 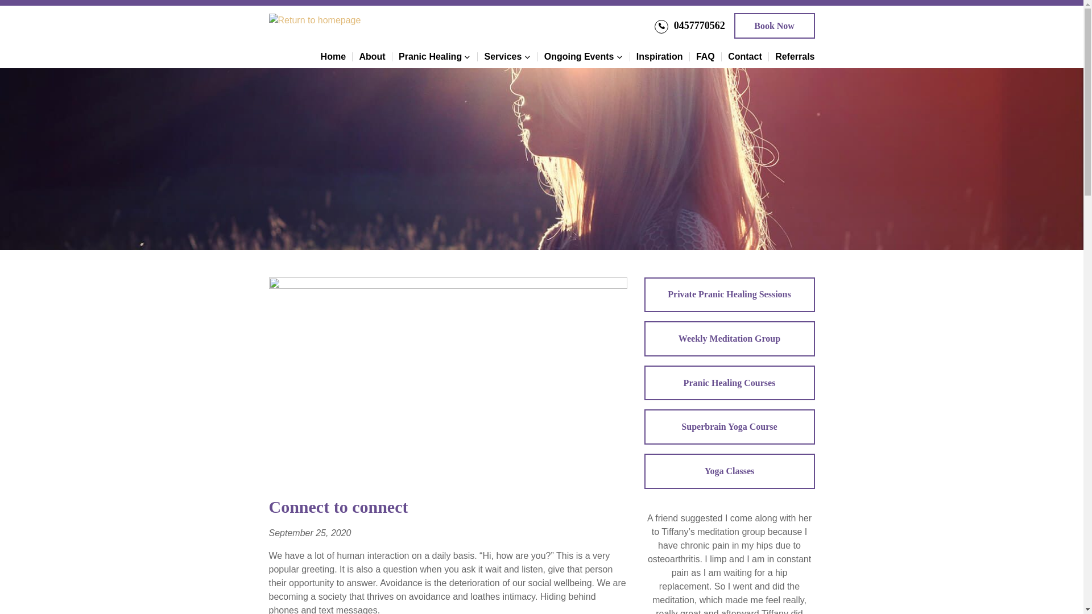 What do you see at coordinates (729, 383) in the screenshot?
I see `Pranic Healing Courses` at bounding box center [729, 383].